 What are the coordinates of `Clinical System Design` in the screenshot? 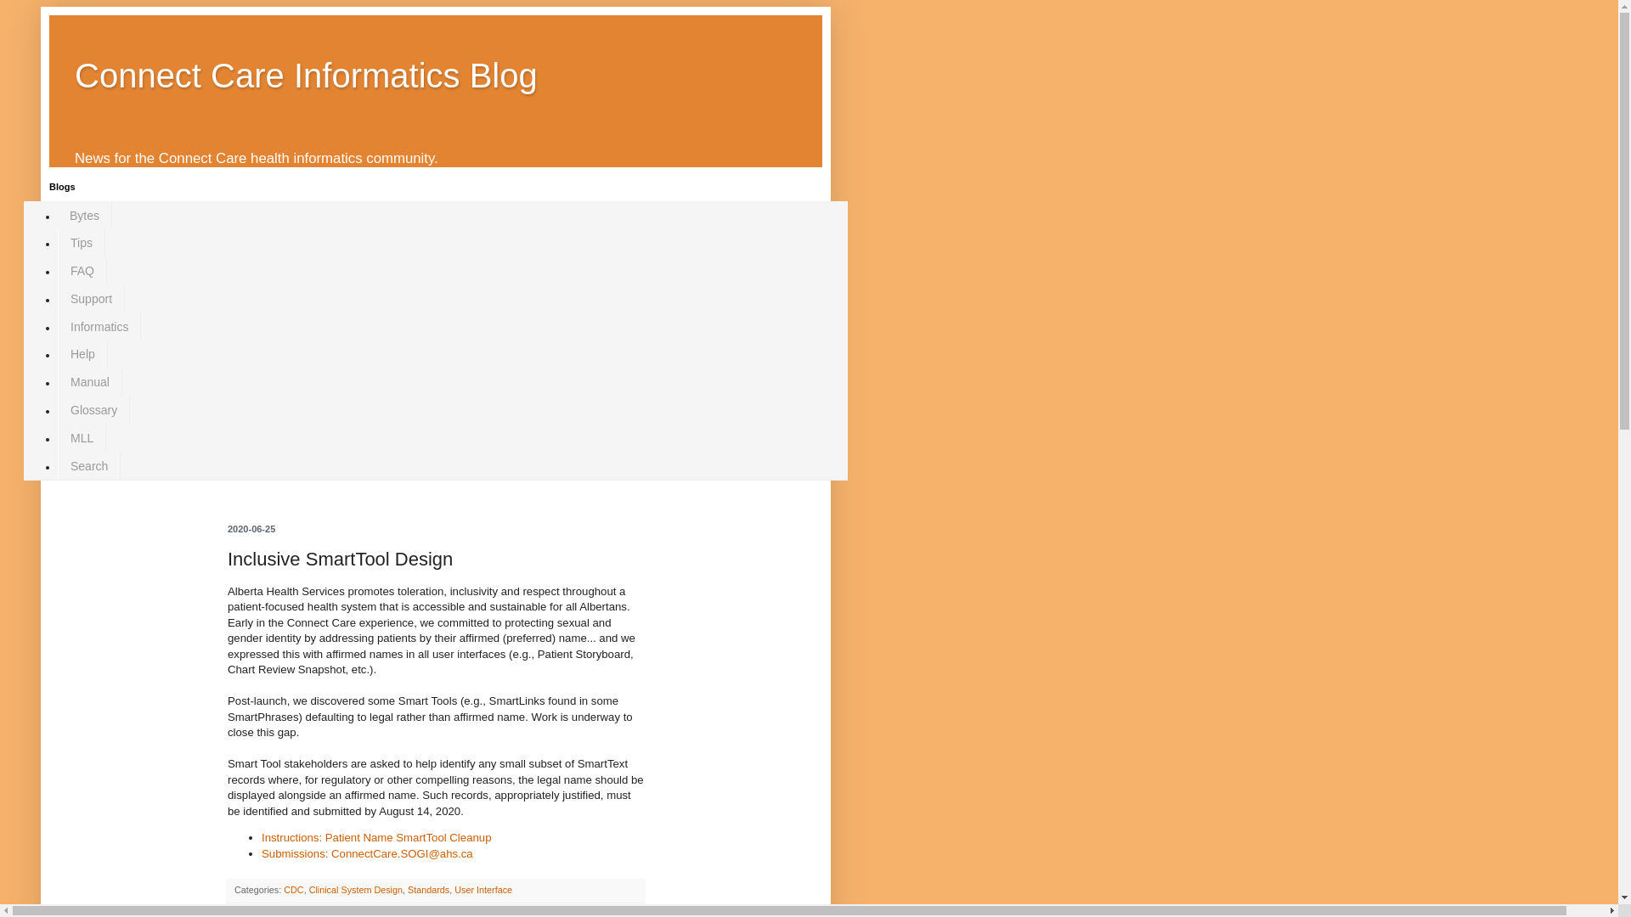 It's located at (356, 890).